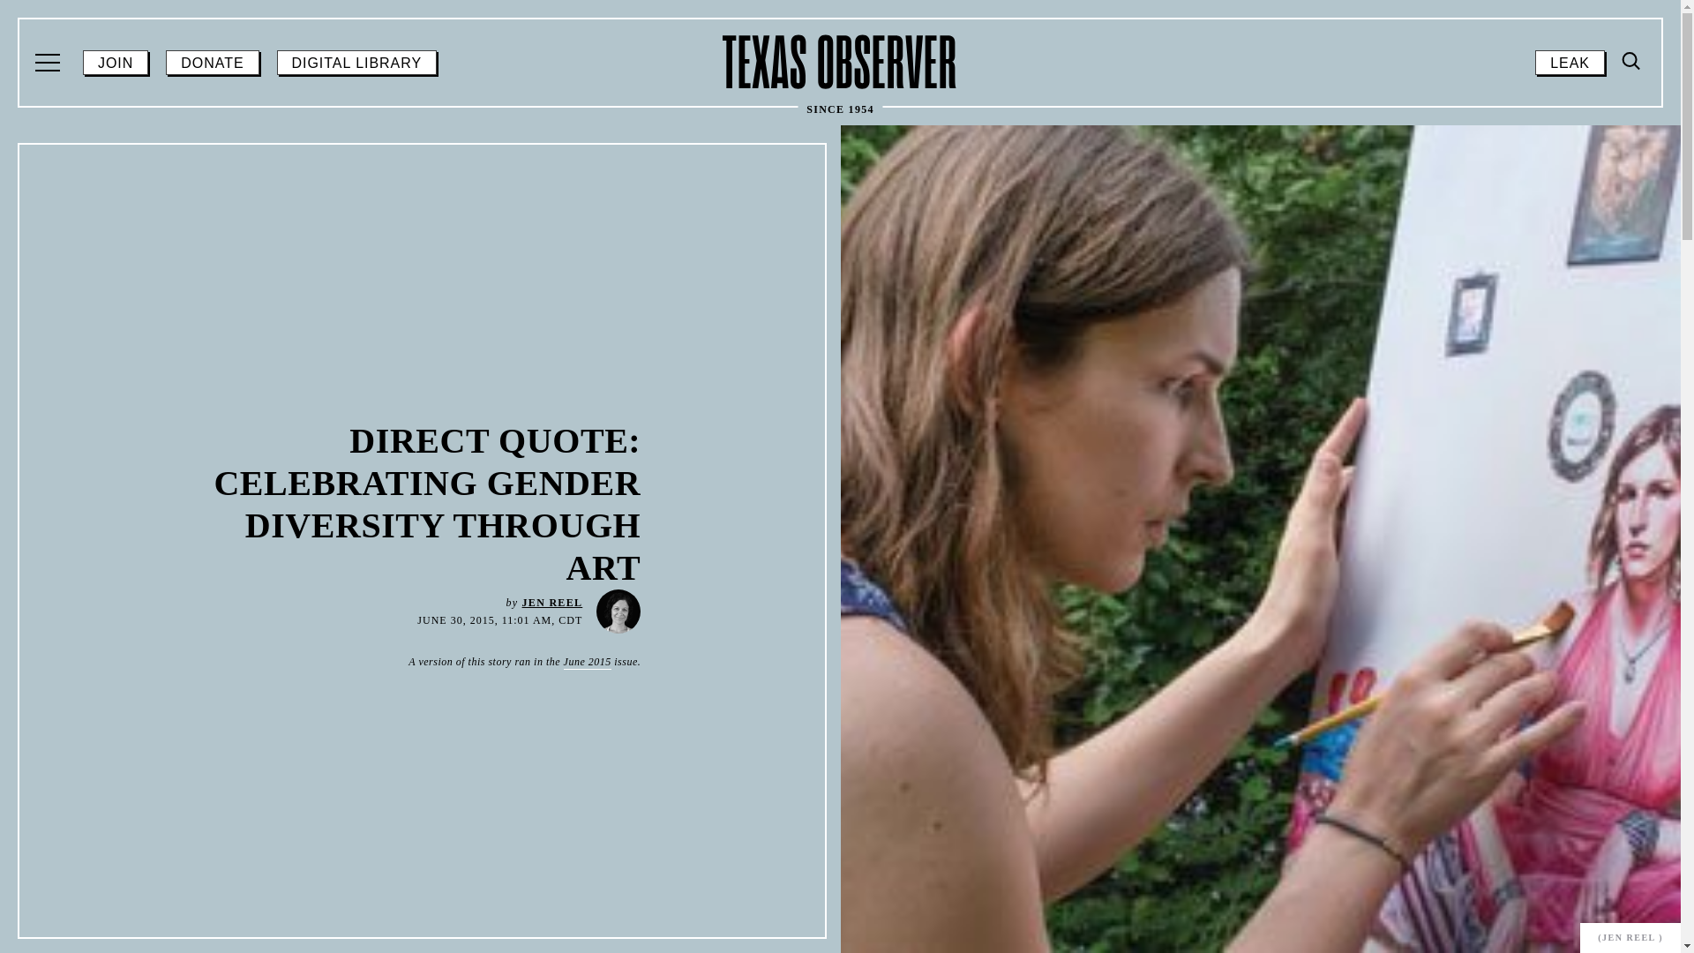  I want to click on LEAK, so click(1632, 62).